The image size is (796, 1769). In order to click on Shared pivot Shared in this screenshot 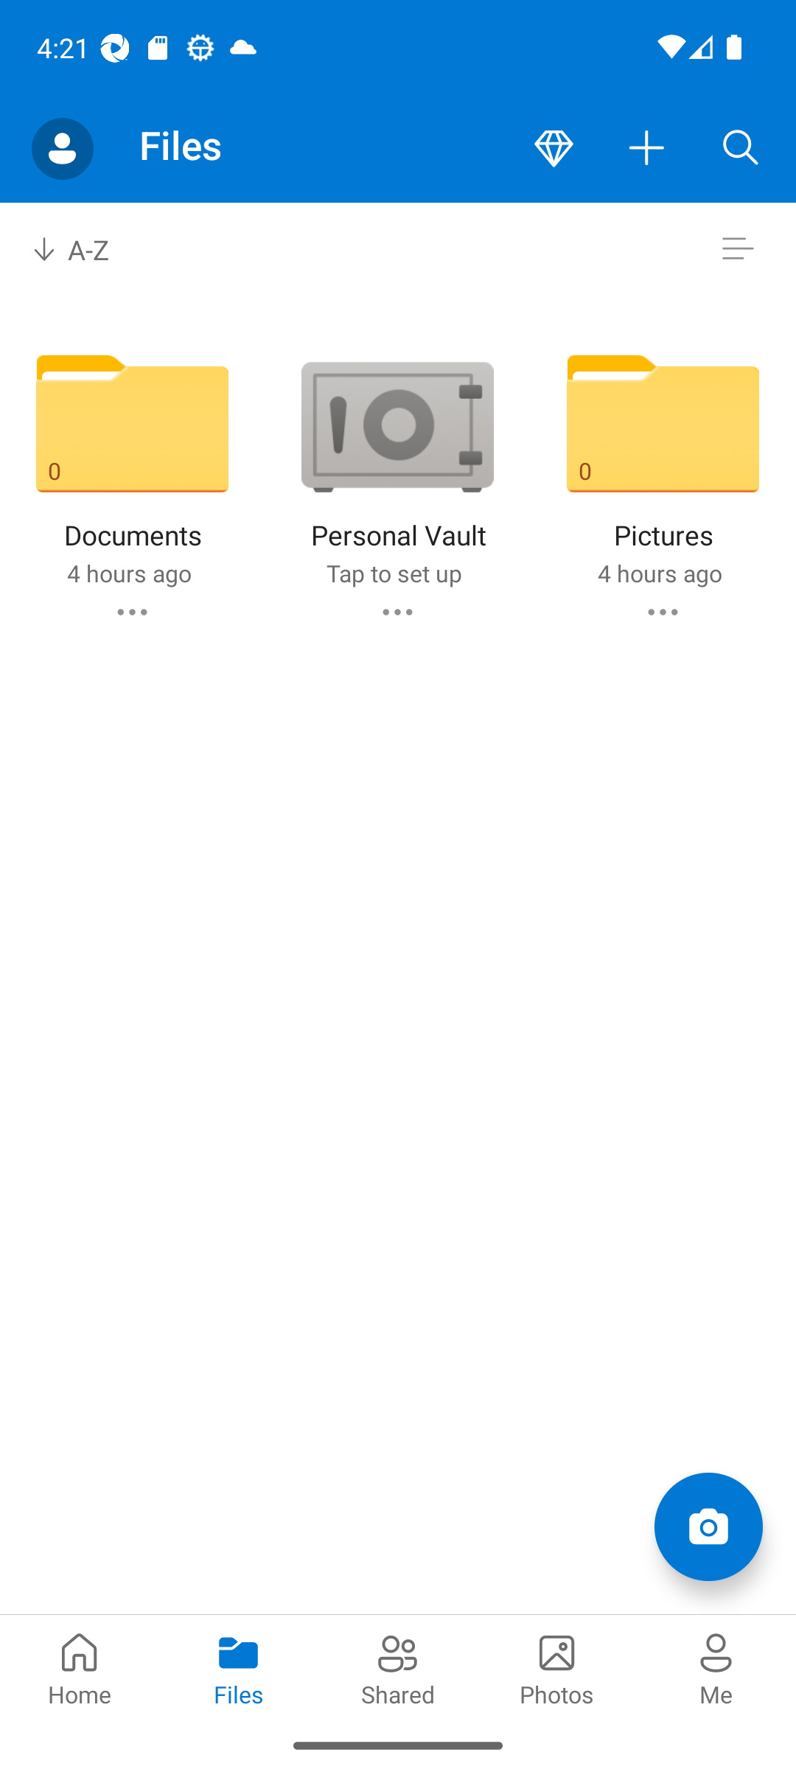, I will do `click(398, 1667)`.